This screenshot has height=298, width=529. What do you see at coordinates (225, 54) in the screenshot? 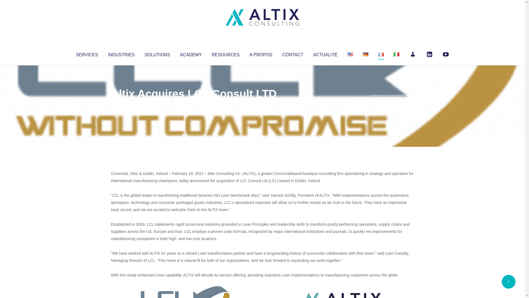
I see `RESOURCES` at bounding box center [225, 54].